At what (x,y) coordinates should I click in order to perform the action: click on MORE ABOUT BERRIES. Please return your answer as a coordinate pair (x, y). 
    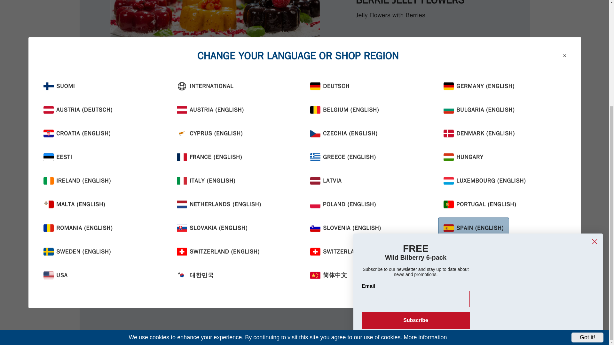
    Looking at the image, I should click on (312, 225).